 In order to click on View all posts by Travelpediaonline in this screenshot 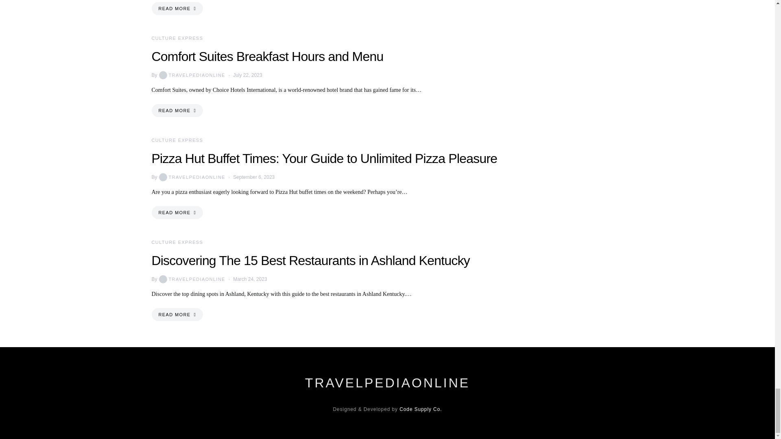, I will do `click(191, 279)`.